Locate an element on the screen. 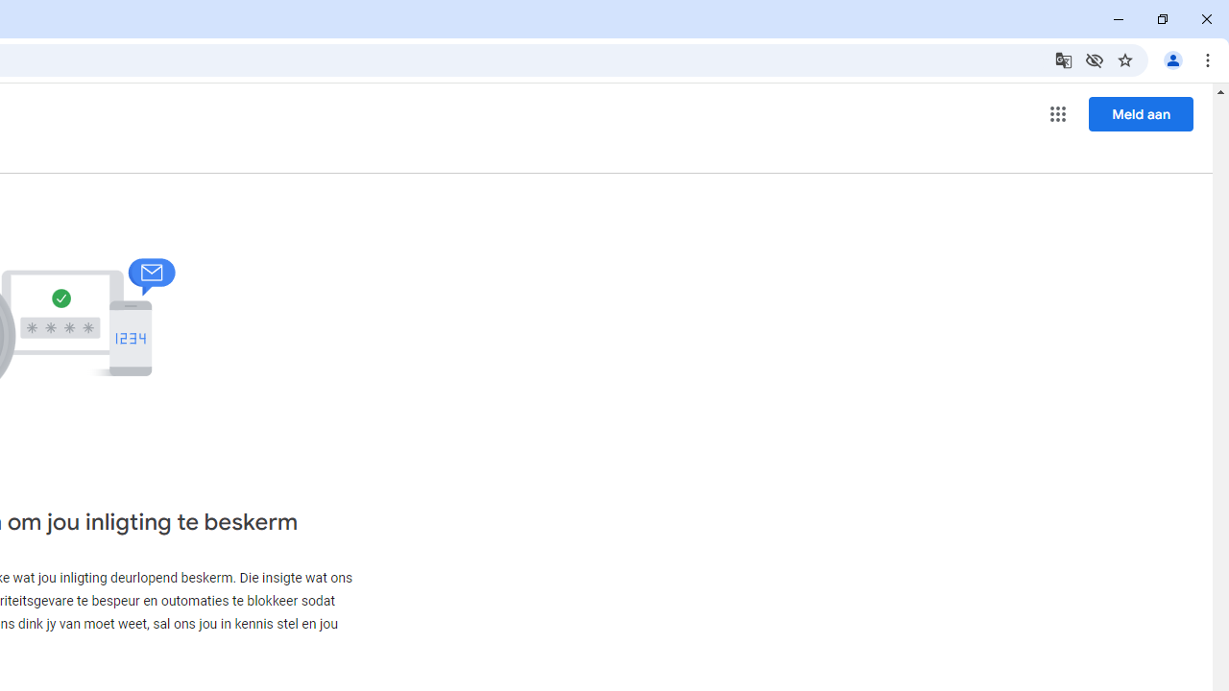 The height and width of the screenshot is (691, 1229). Meld aan is located at coordinates (1141, 113).